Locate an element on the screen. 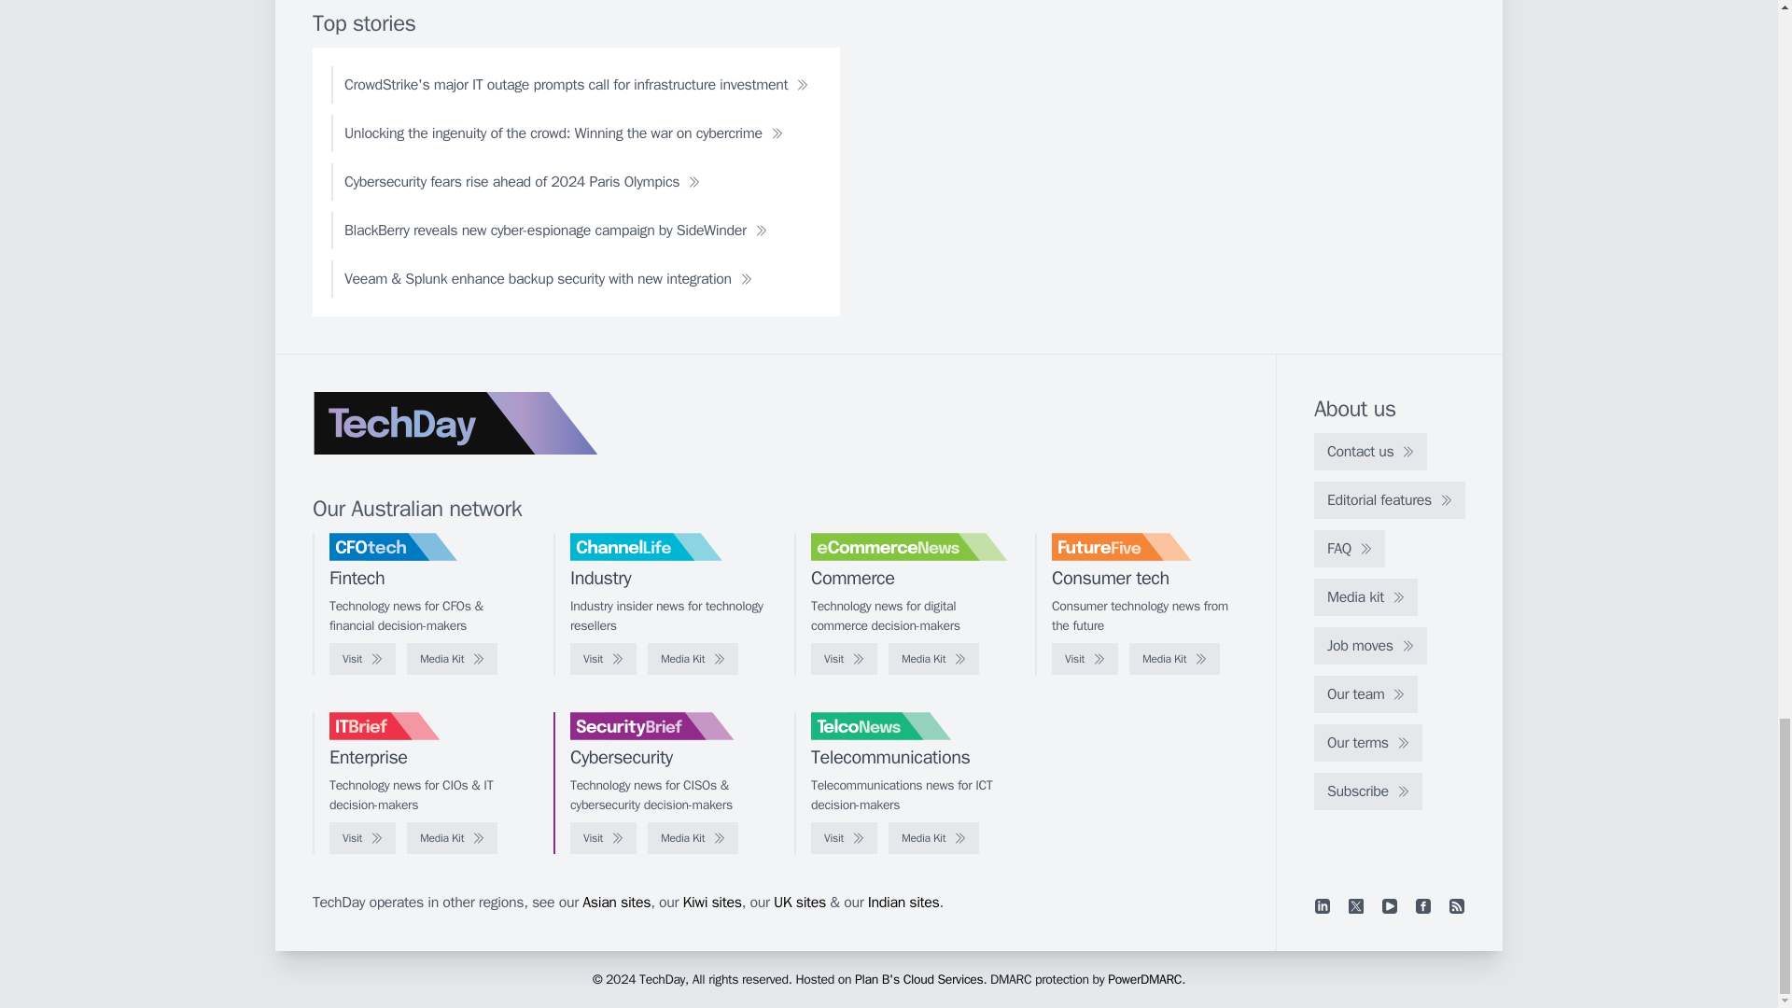 This screenshot has width=1792, height=1008. Cybersecurity fears rise ahead of 2024 Paris Olympics is located at coordinates (523, 181).